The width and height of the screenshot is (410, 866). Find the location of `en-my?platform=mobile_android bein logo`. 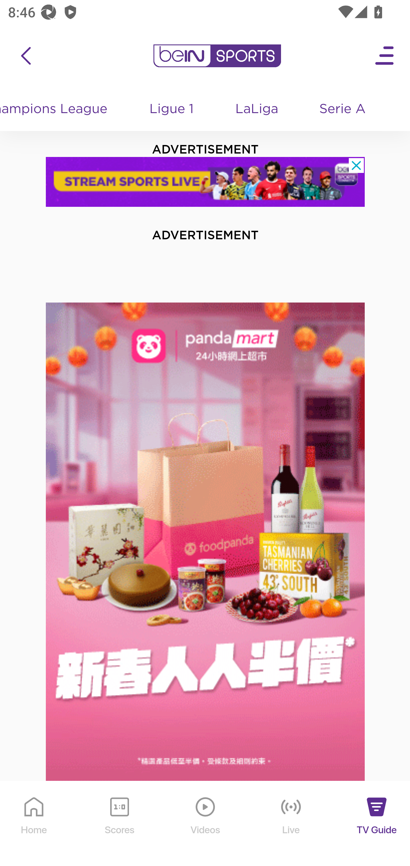

en-my?platform=mobile_android bein logo is located at coordinates (217, 56).